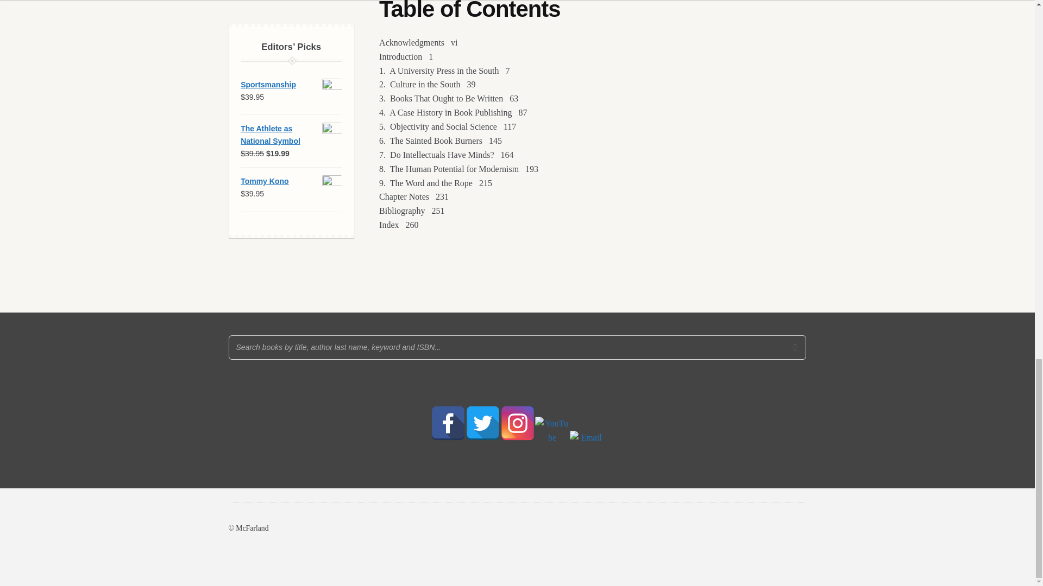 The image size is (1043, 586). Describe the element at coordinates (448, 423) in the screenshot. I see `Facebook` at that location.